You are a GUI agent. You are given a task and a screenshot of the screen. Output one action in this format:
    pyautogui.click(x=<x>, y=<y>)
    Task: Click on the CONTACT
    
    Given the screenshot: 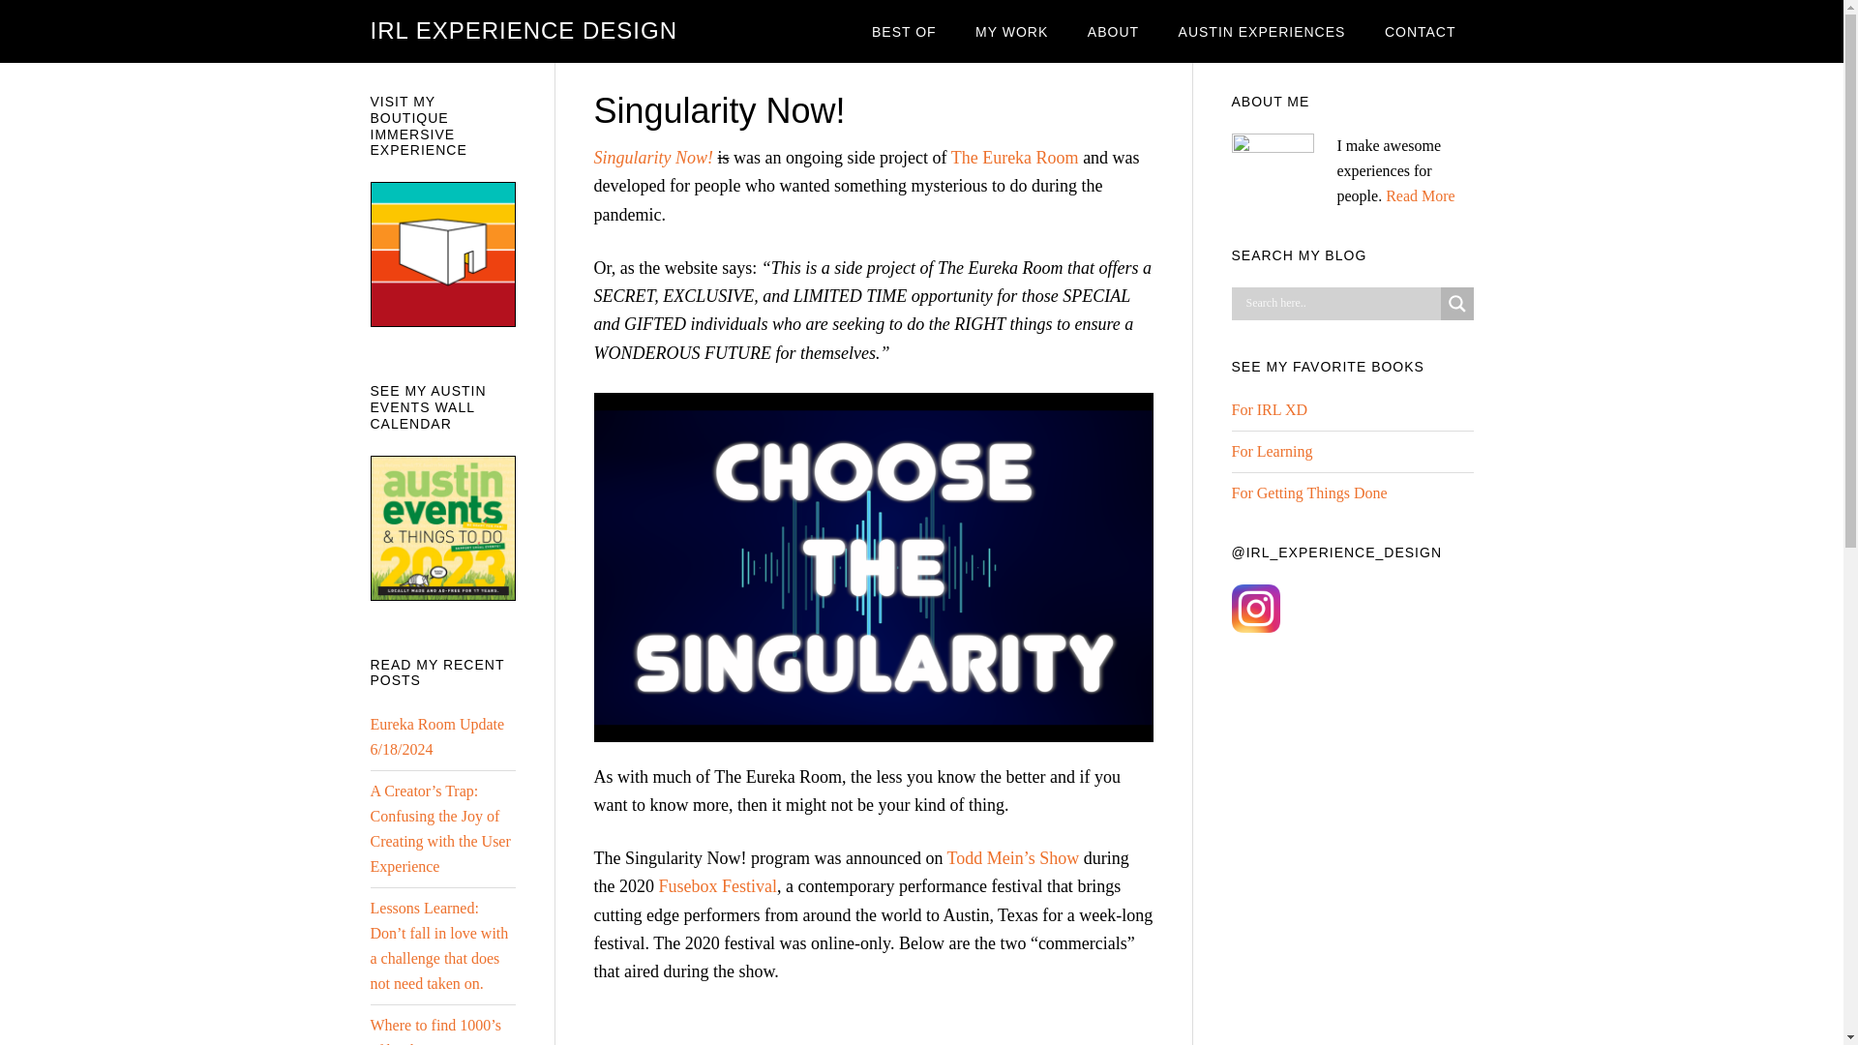 What is the action you would take?
    pyautogui.click(x=1421, y=31)
    